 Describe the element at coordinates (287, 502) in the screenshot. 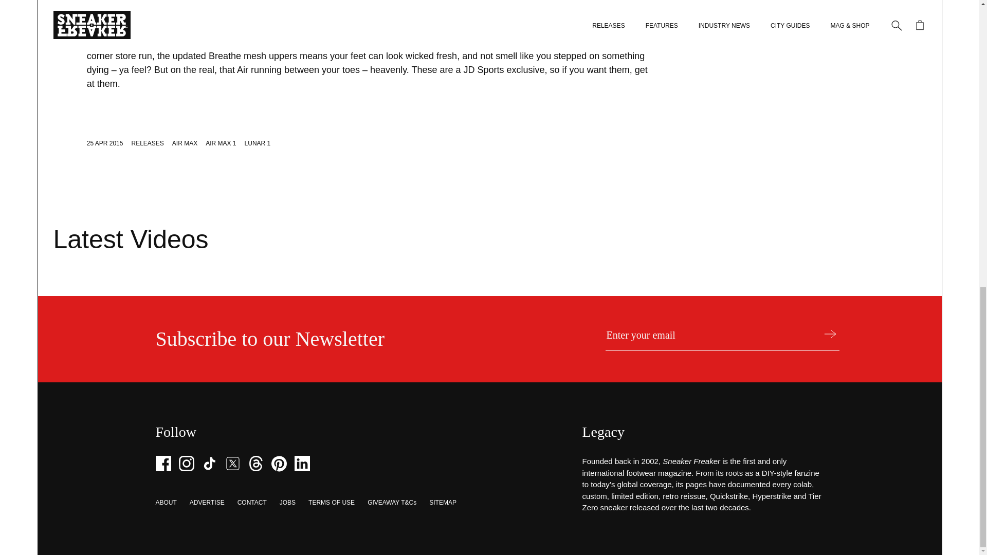

I see `JOBS` at that location.